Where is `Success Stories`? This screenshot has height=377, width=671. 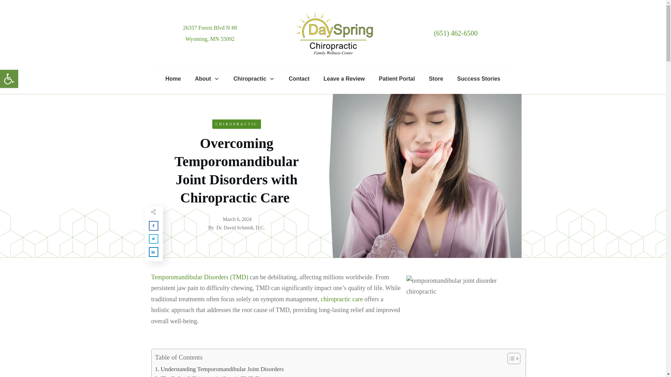
Success Stories is located at coordinates (479, 79).